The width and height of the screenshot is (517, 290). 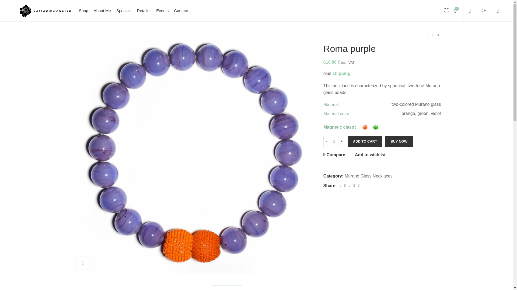 I want to click on Specials, so click(x=341, y=73).